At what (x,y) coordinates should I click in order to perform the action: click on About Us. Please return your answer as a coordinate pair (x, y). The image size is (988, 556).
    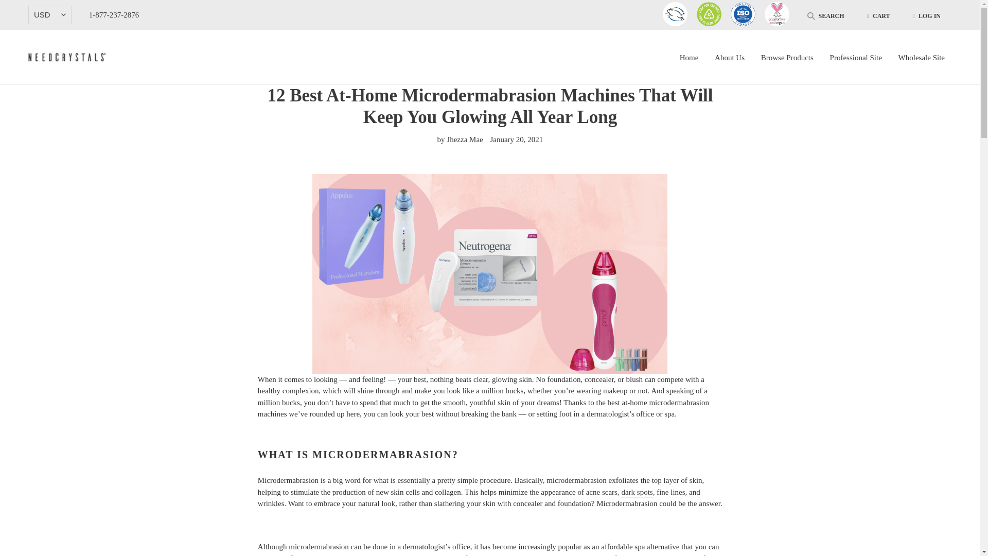
    Looking at the image, I should click on (730, 58).